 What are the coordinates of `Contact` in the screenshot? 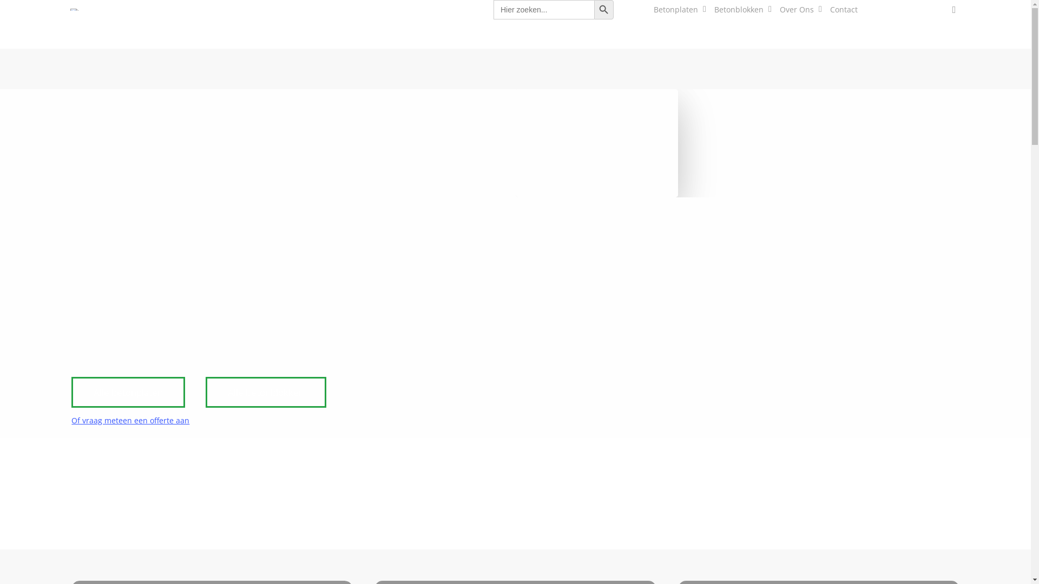 It's located at (844, 10).